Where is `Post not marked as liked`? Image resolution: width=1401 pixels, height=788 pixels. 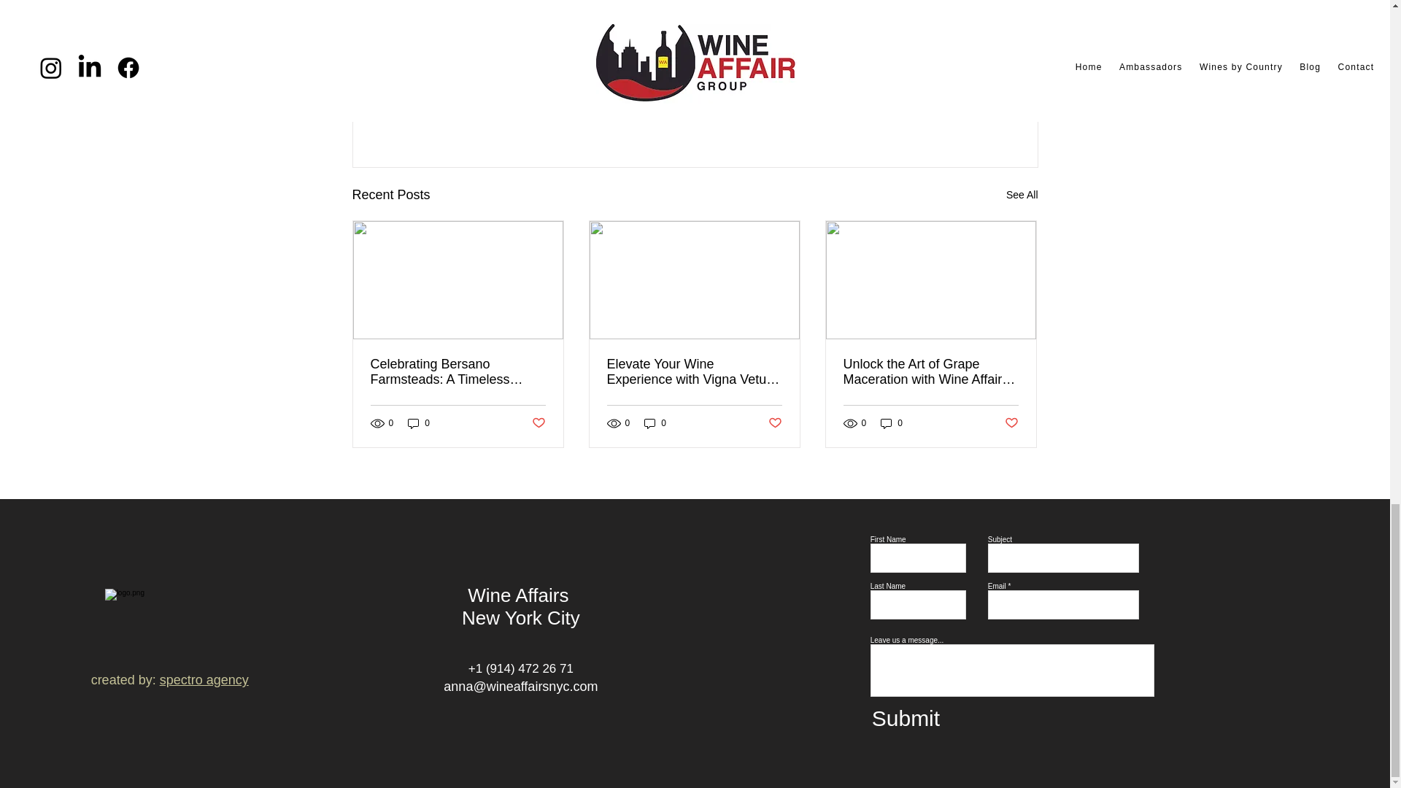
Post not marked as liked is located at coordinates (775, 423).